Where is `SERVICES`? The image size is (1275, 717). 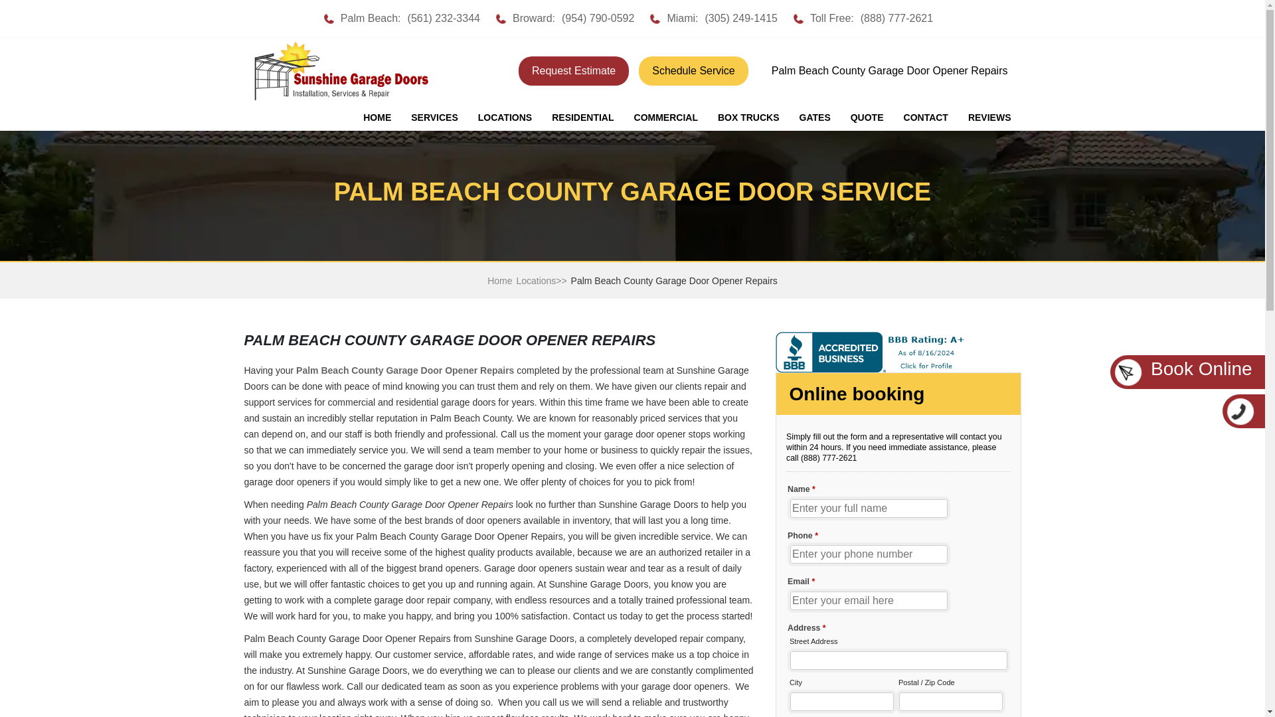 SERVICES is located at coordinates (434, 118).